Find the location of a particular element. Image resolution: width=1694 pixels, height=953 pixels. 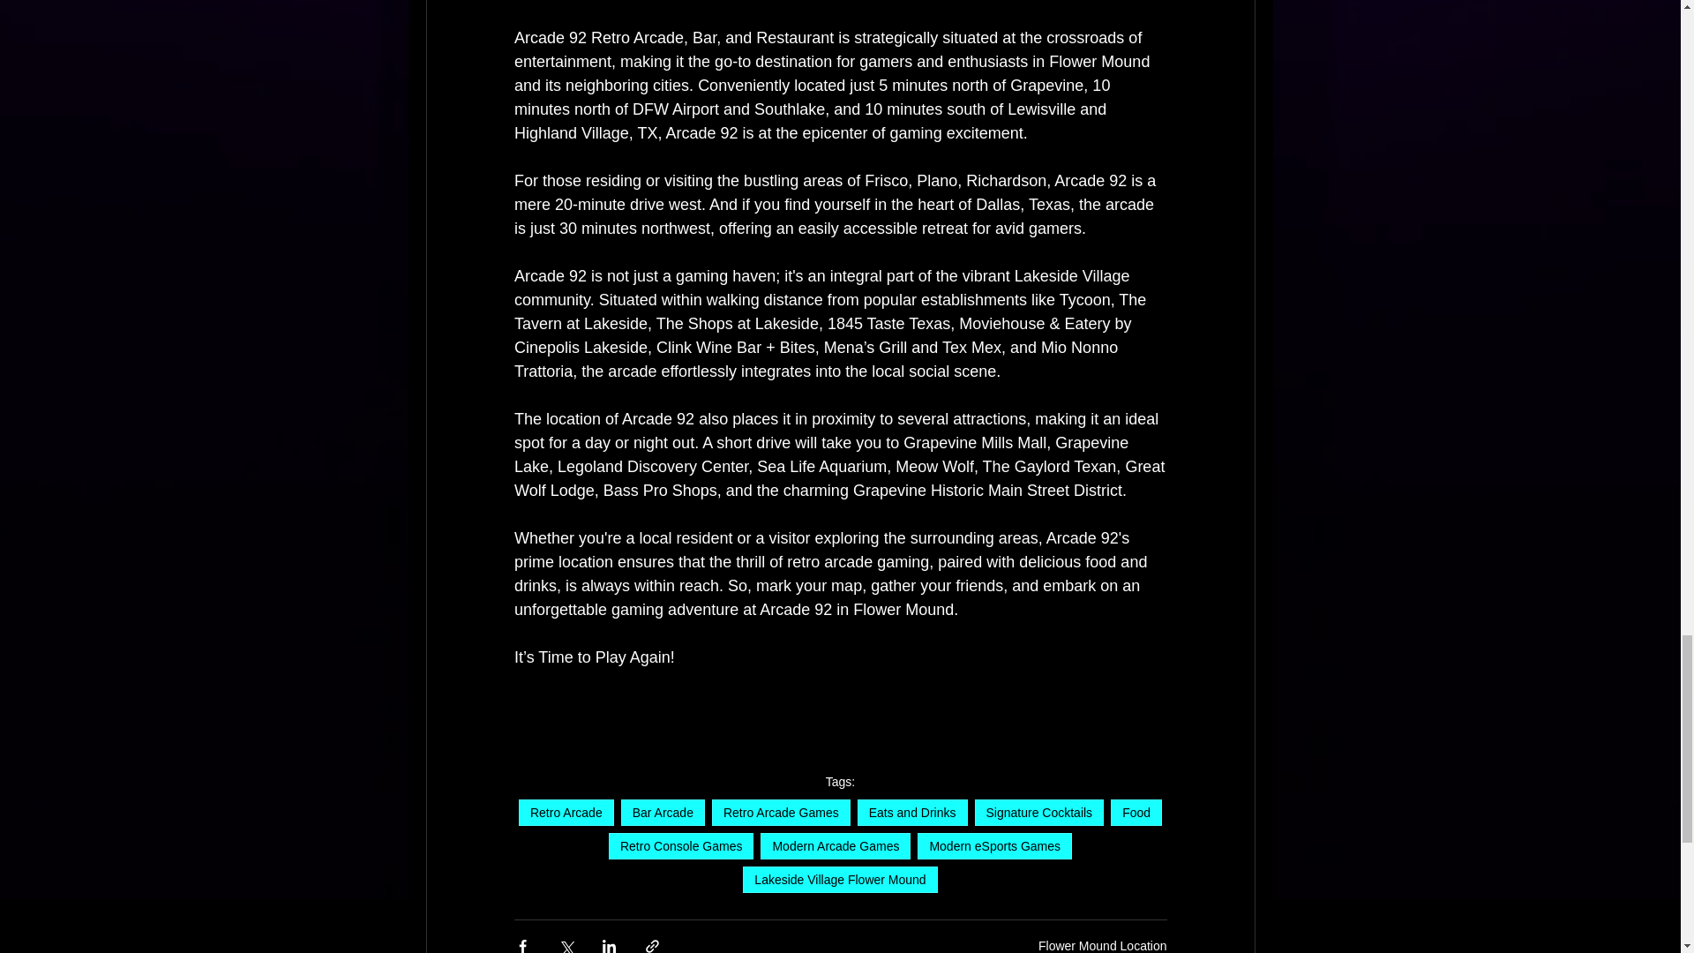

Eats and Drinks is located at coordinates (912, 813).